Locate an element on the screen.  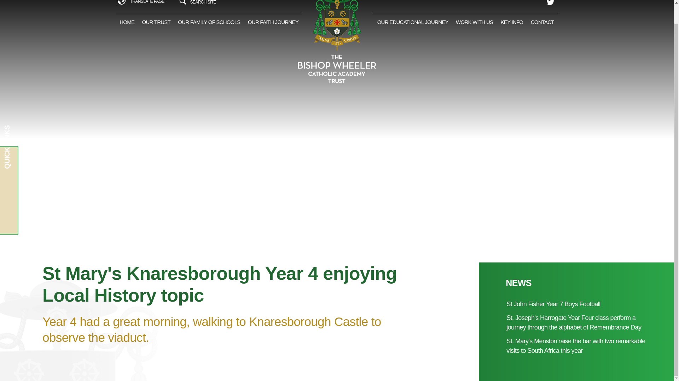
OUR FAMILY OF SCHOOLS is located at coordinates (209, 22).